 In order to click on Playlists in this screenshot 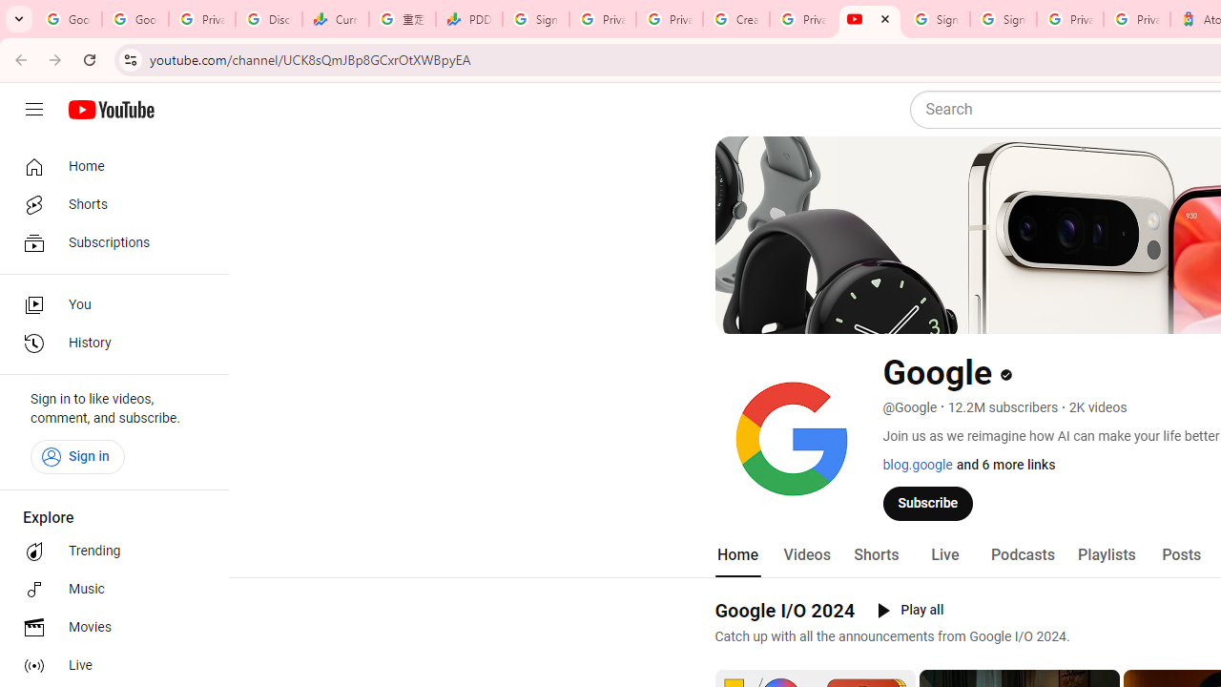, I will do `click(1107, 555)`.